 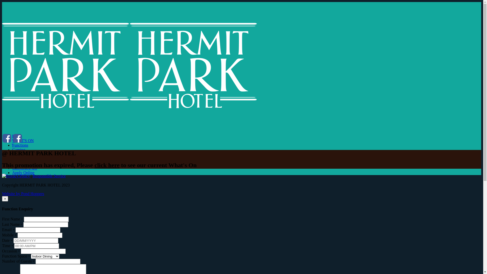 I want to click on Bottle Shop, so click(x=155, y=159).